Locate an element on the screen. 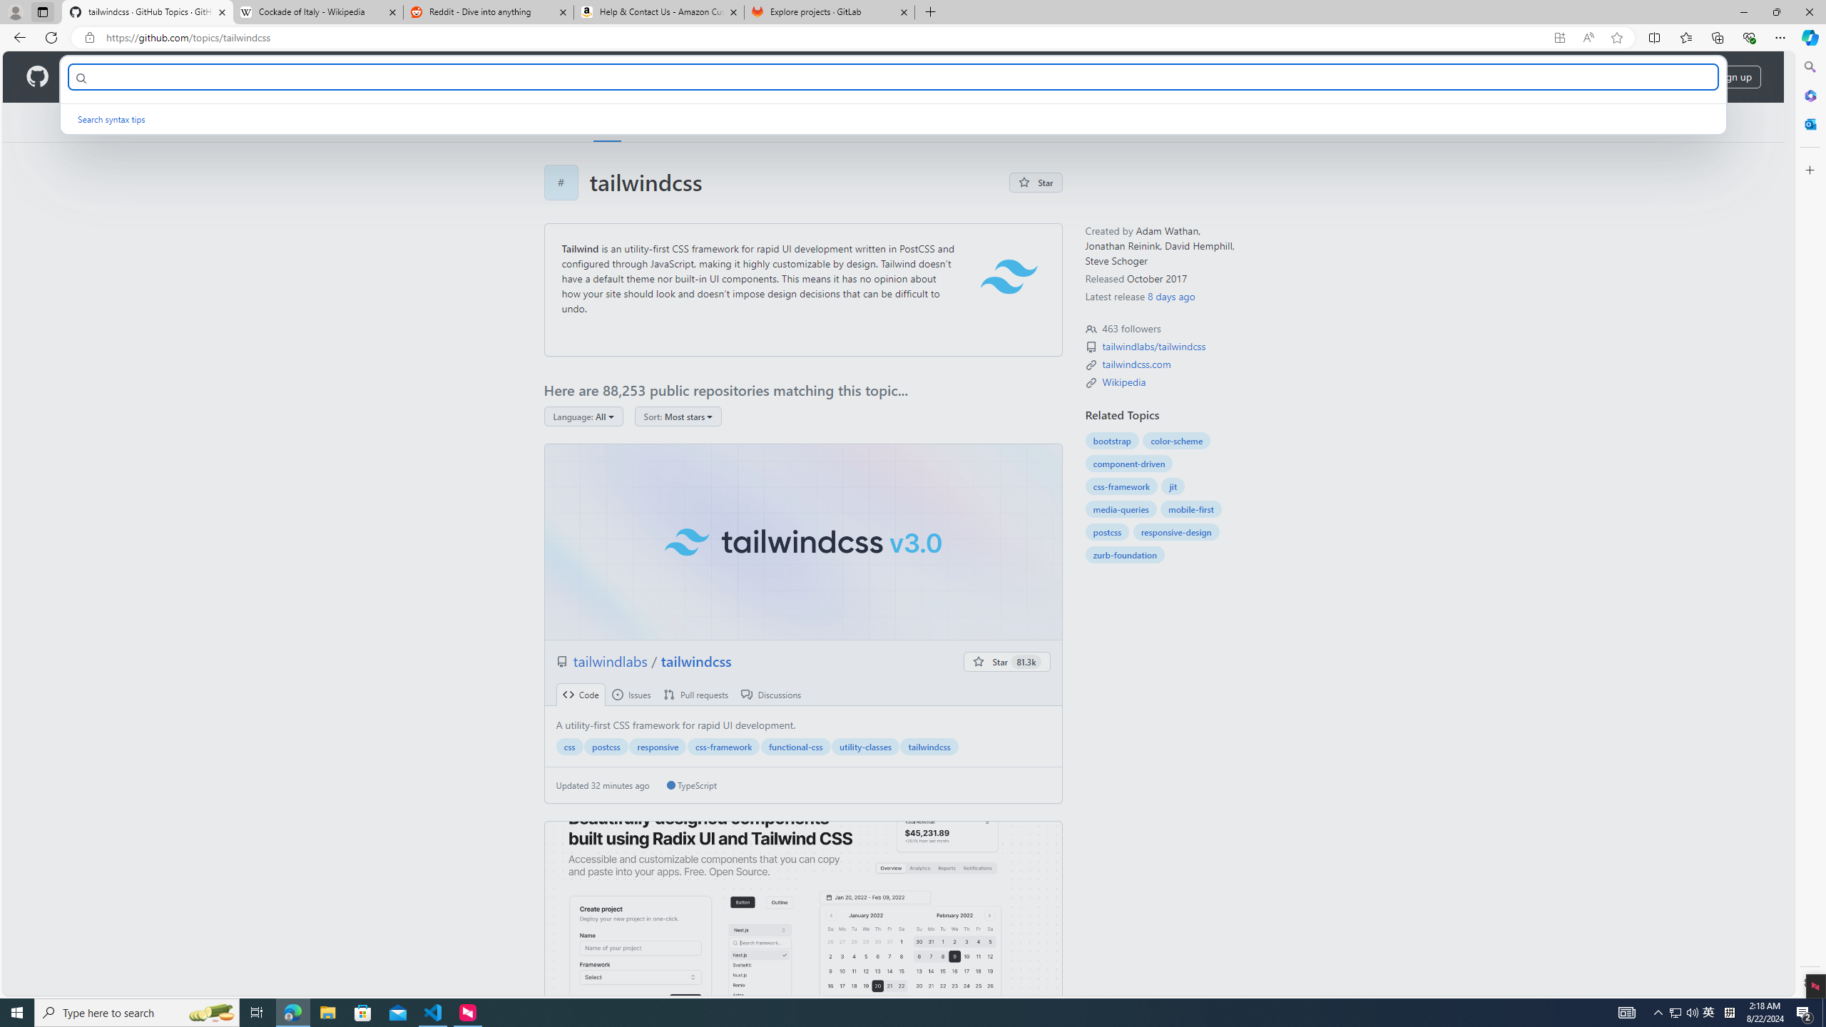 The image size is (1826, 1027).  Discussions is located at coordinates (772, 695).